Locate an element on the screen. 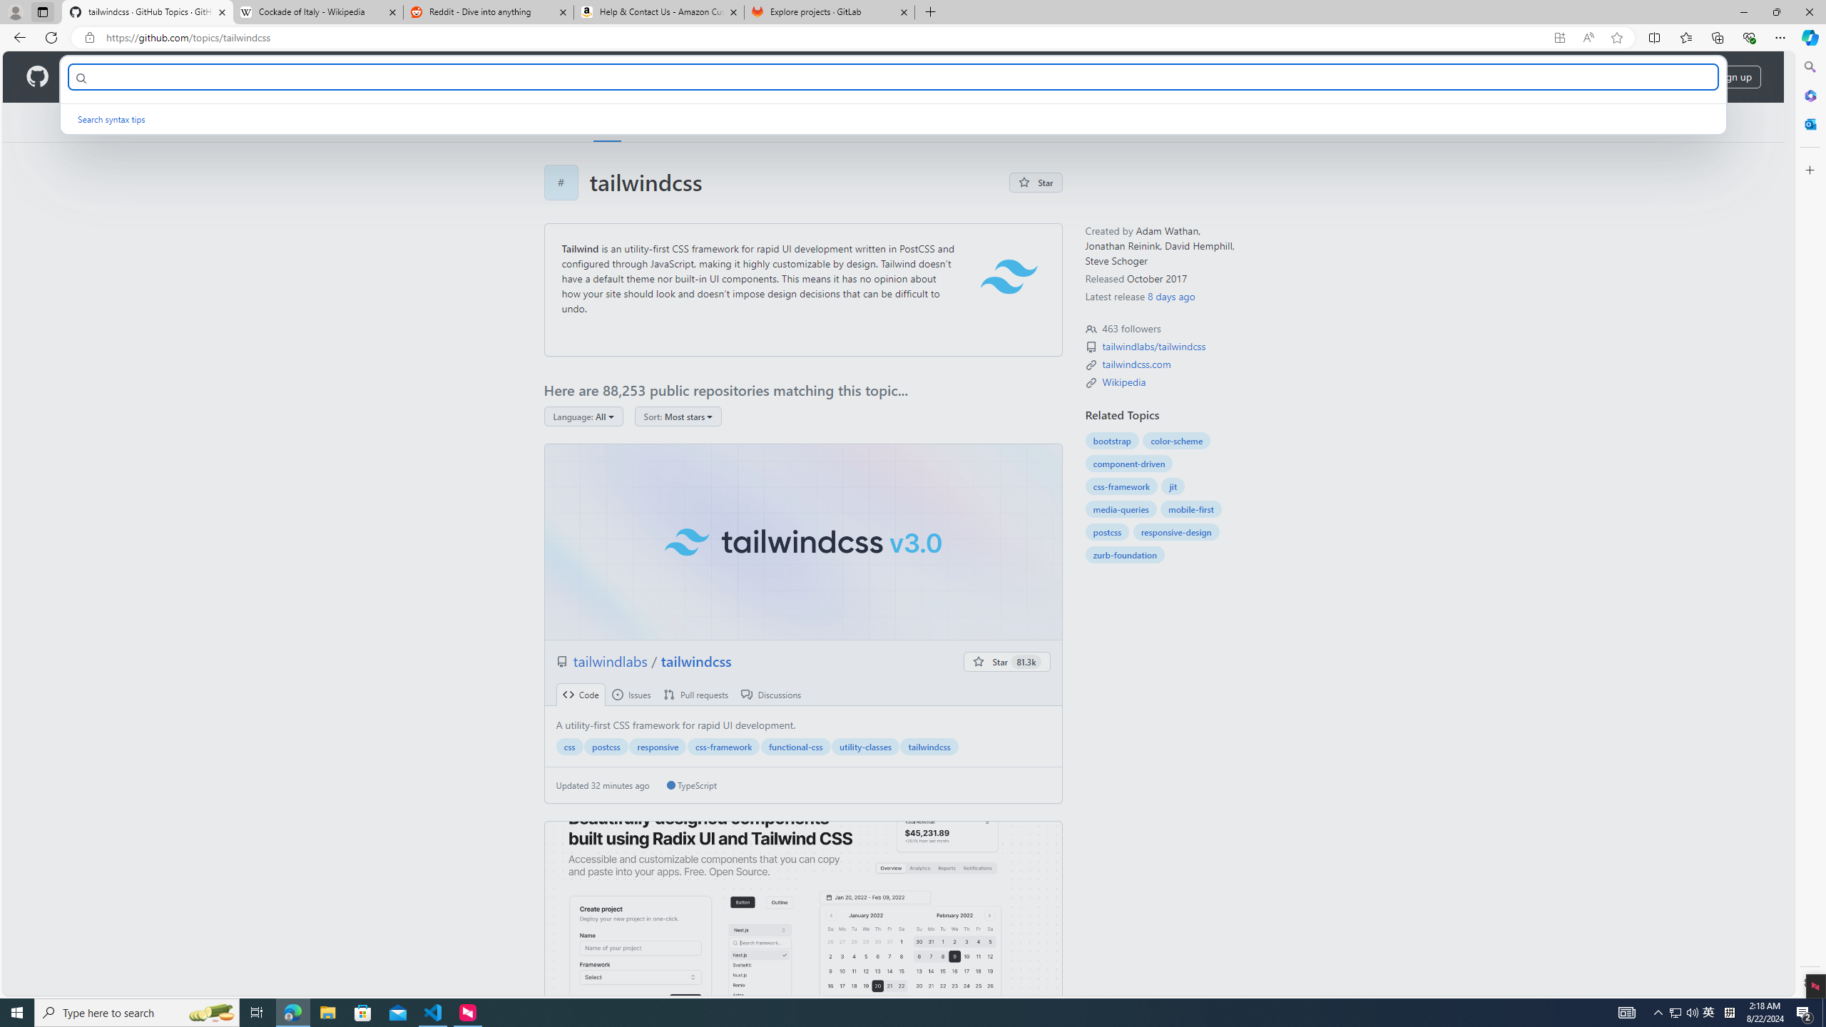 The image size is (1826, 1027).  Discussions is located at coordinates (772, 695).